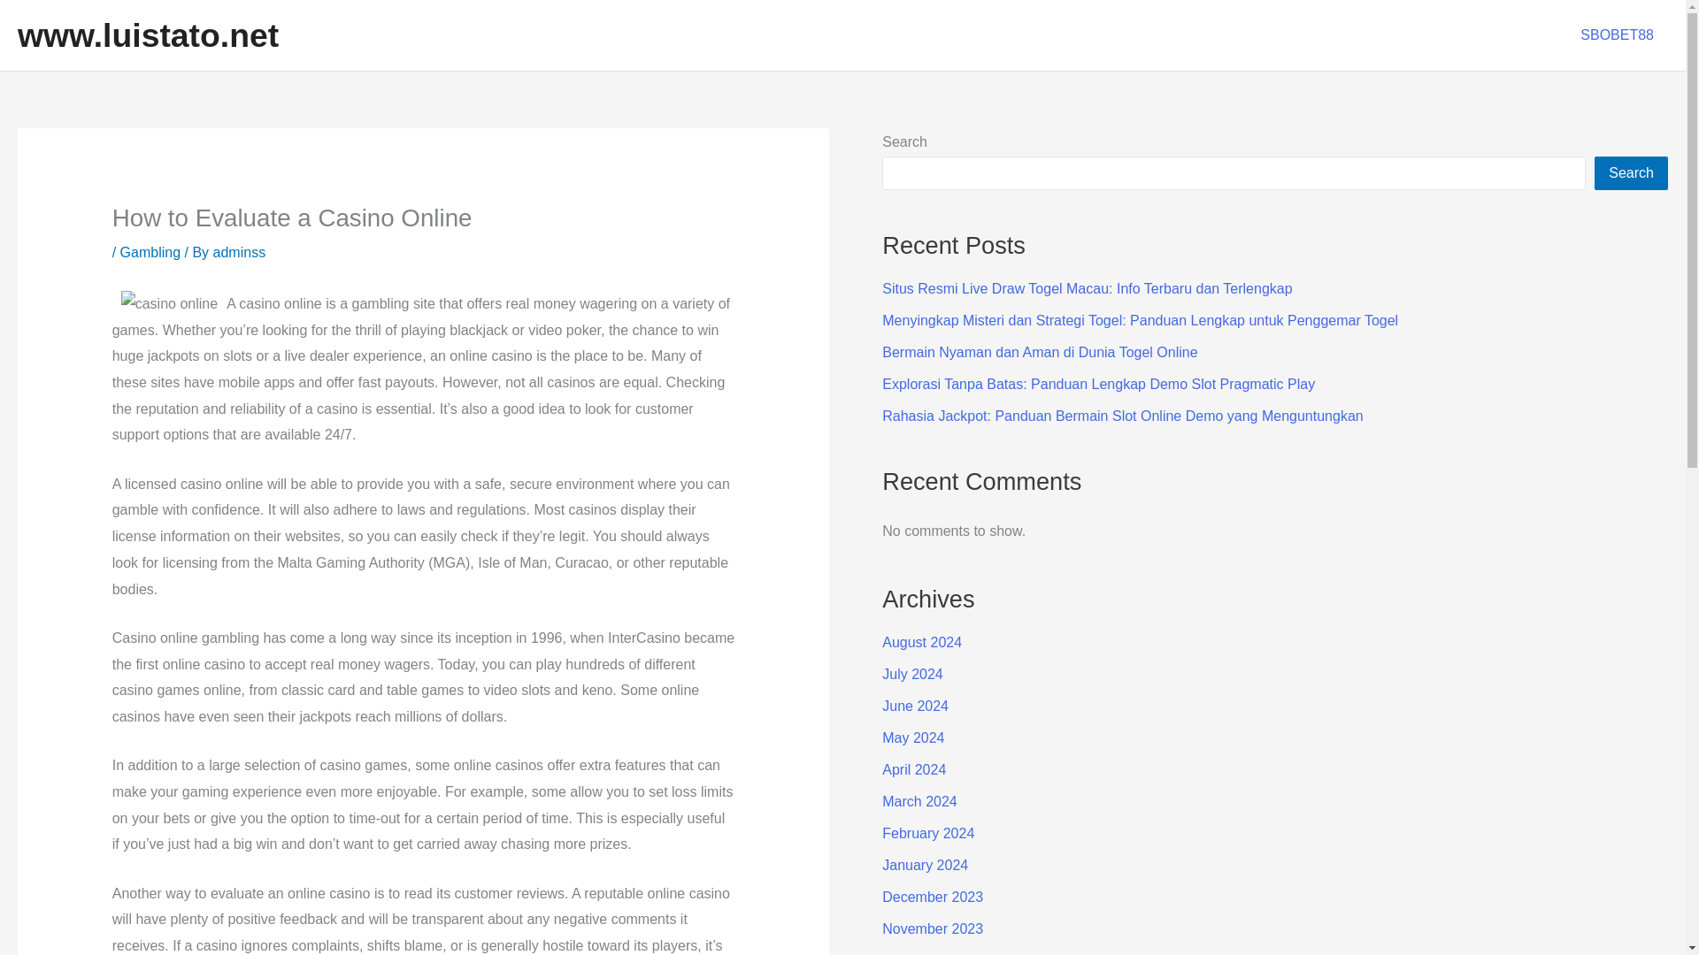 The width and height of the screenshot is (1699, 955). I want to click on January 2024, so click(925, 865).